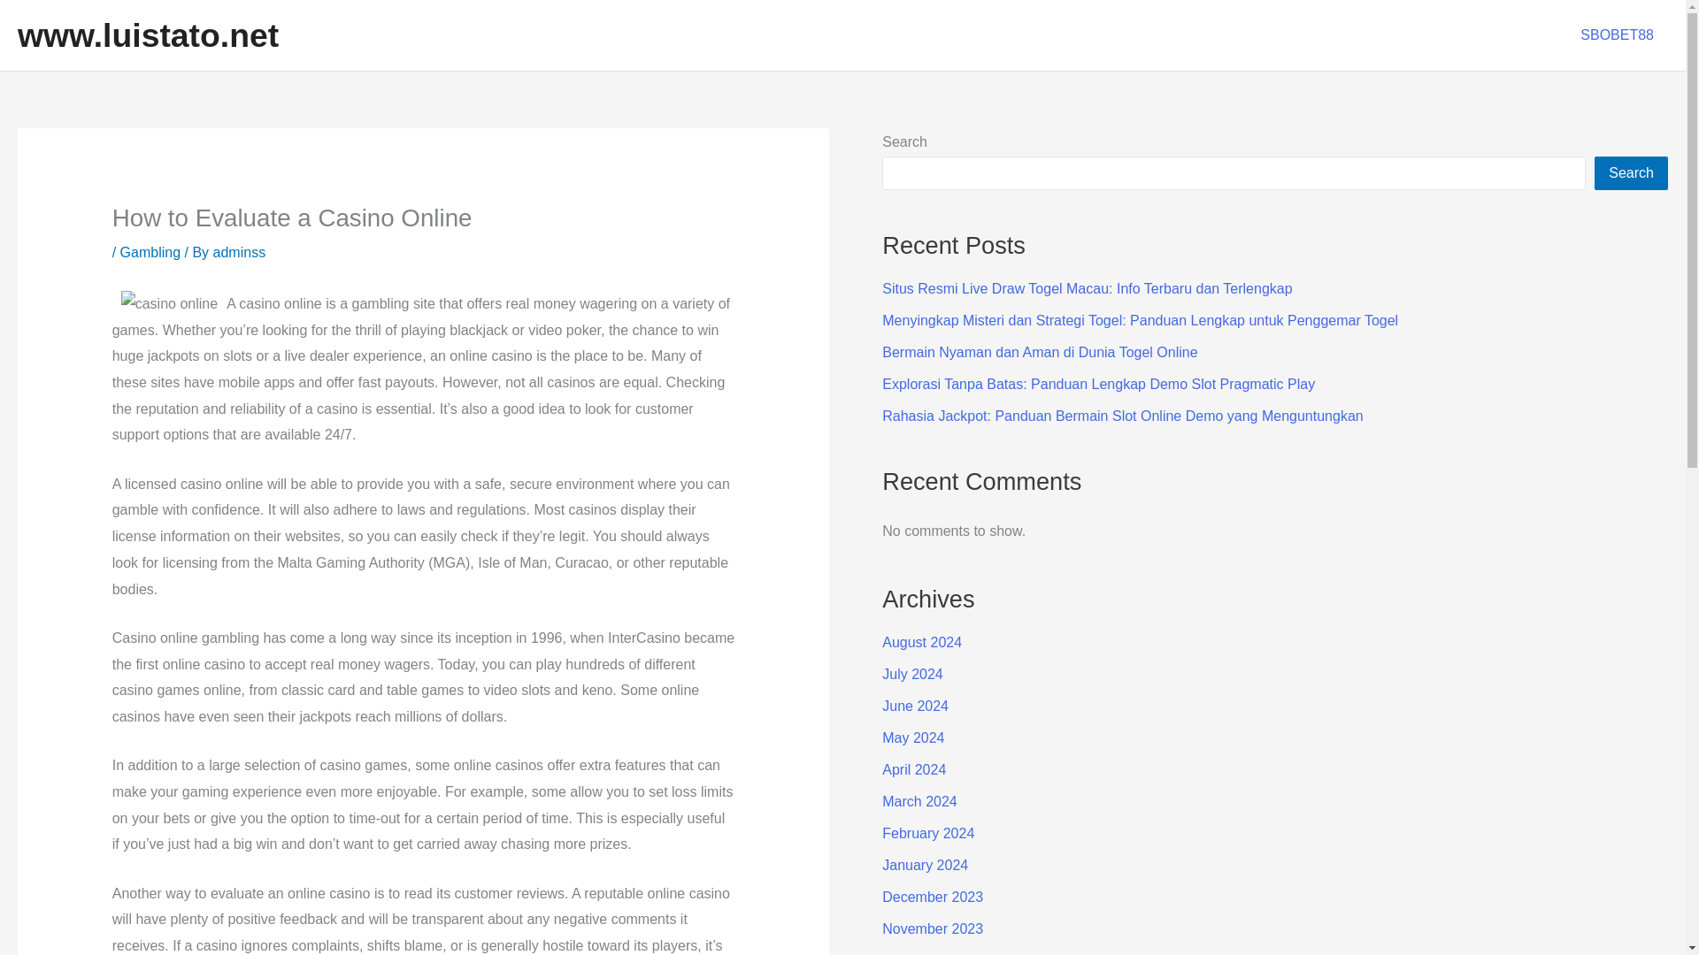 The width and height of the screenshot is (1699, 955). I want to click on January 2024, so click(925, 865).